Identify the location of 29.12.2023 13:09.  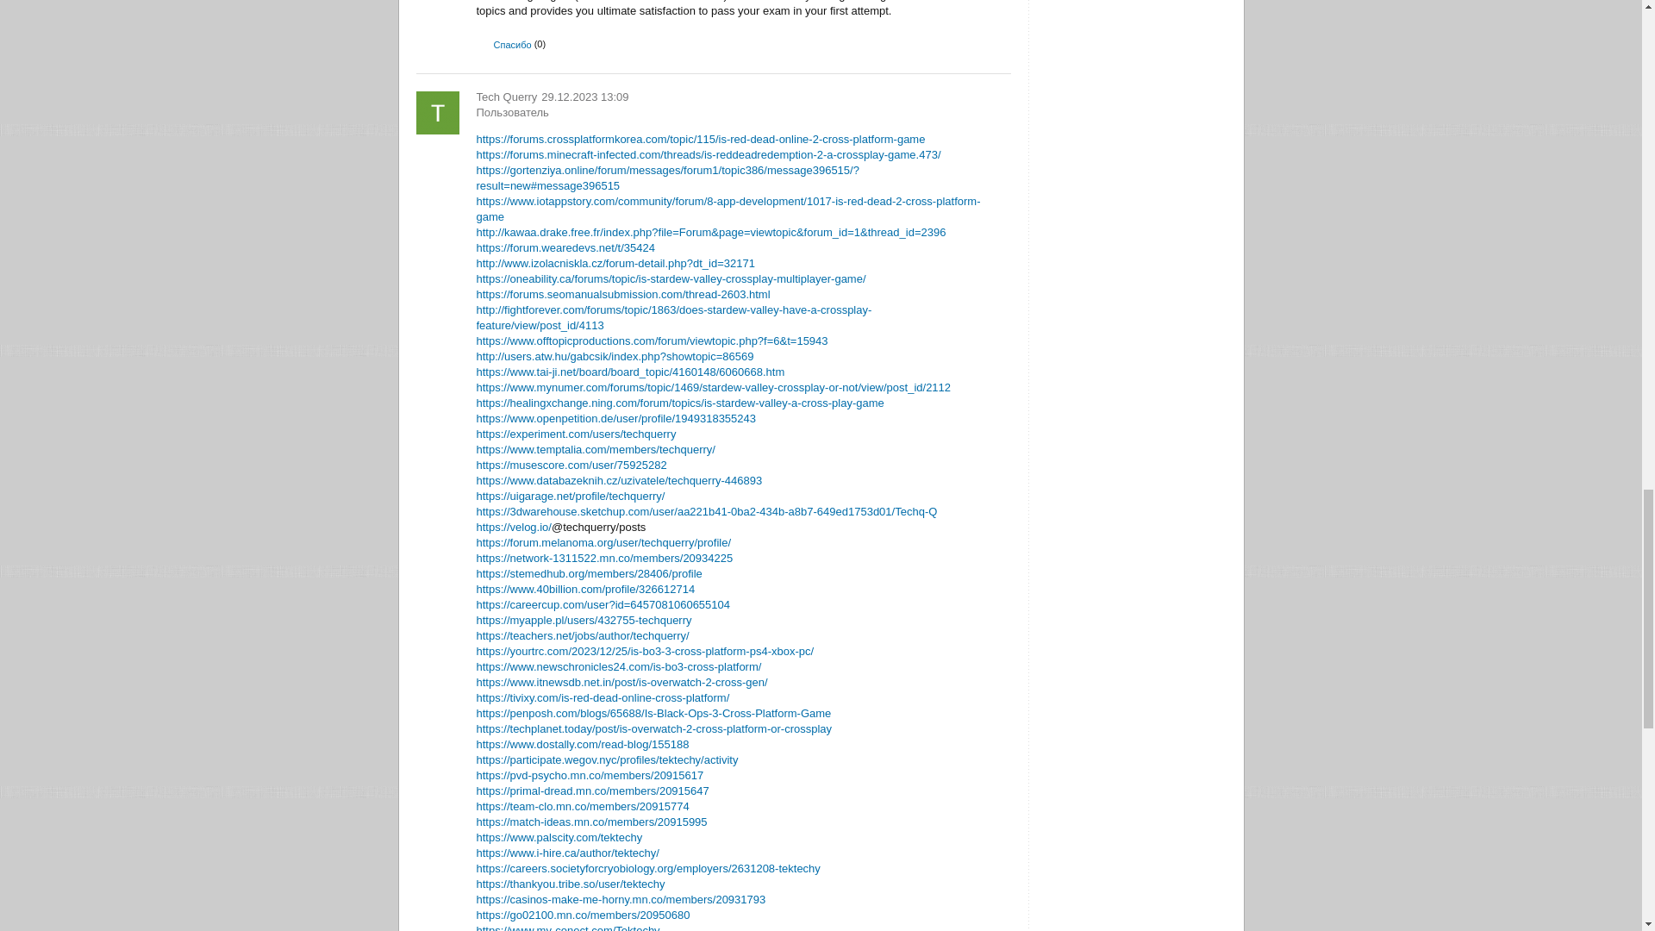
(584, 97).